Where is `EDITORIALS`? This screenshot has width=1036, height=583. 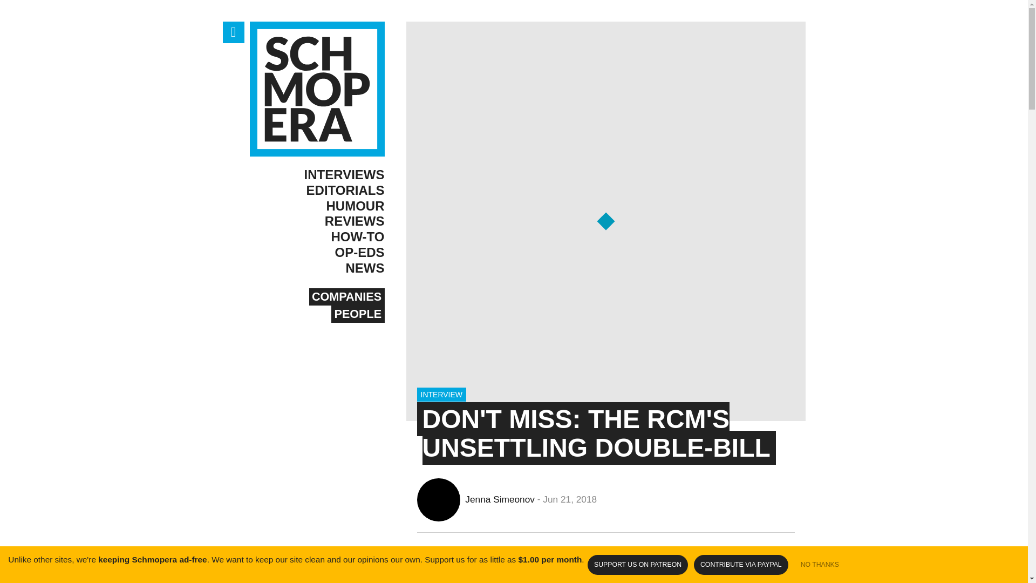 EDITORIALS is located at coordinates (317, 191).